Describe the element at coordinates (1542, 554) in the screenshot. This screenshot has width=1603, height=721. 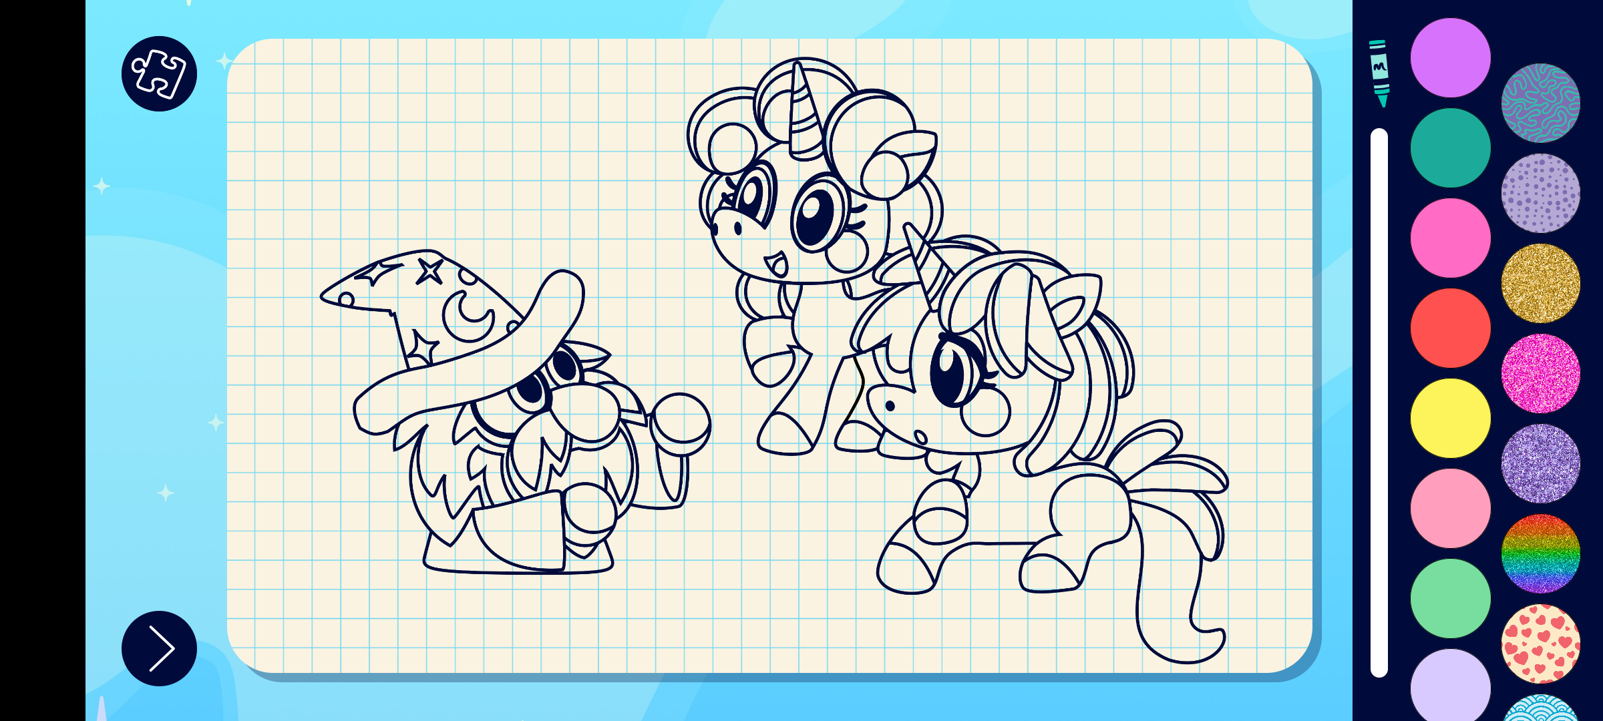
I see `coloring background` at that location.